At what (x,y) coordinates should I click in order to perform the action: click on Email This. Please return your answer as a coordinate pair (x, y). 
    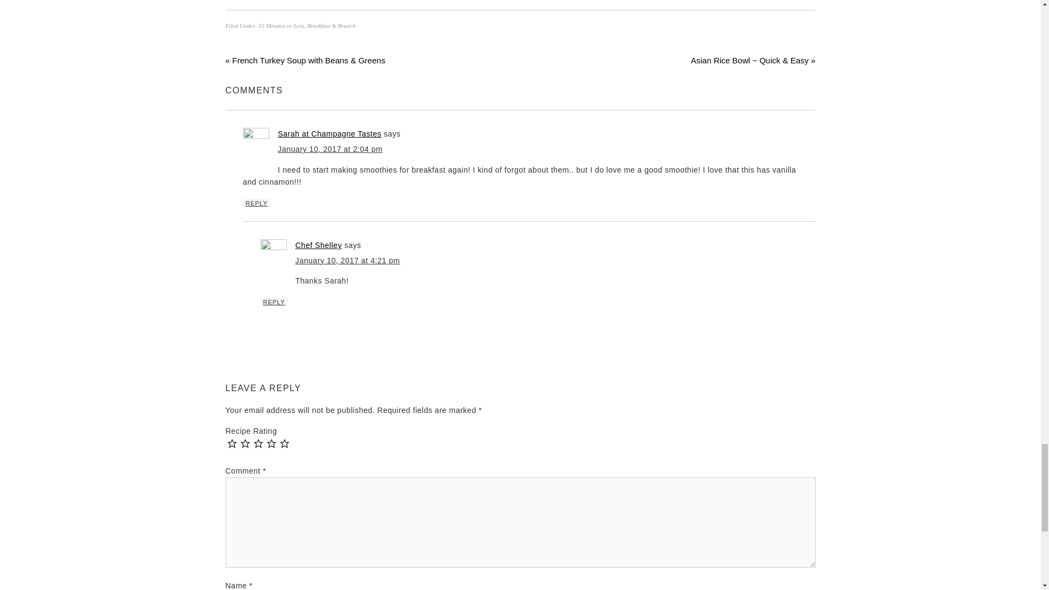
    Looking at the image, I should click on (546, 3).